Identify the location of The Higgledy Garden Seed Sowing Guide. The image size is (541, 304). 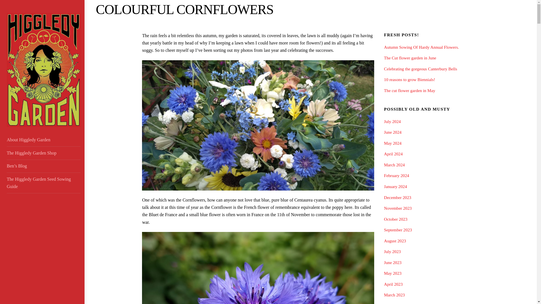
(43, 183).